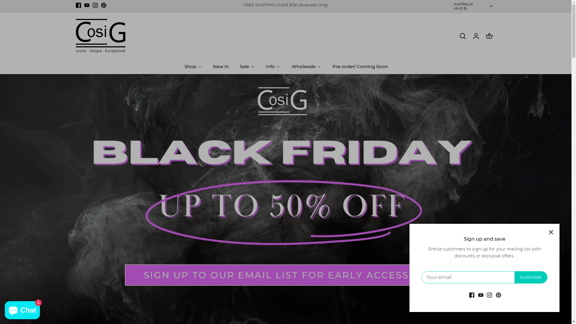 The width and height of the screenshot is (576, 324). Describe the element at coordinates (489, 36) in the screenshot. I see `Go to cart` at that location.